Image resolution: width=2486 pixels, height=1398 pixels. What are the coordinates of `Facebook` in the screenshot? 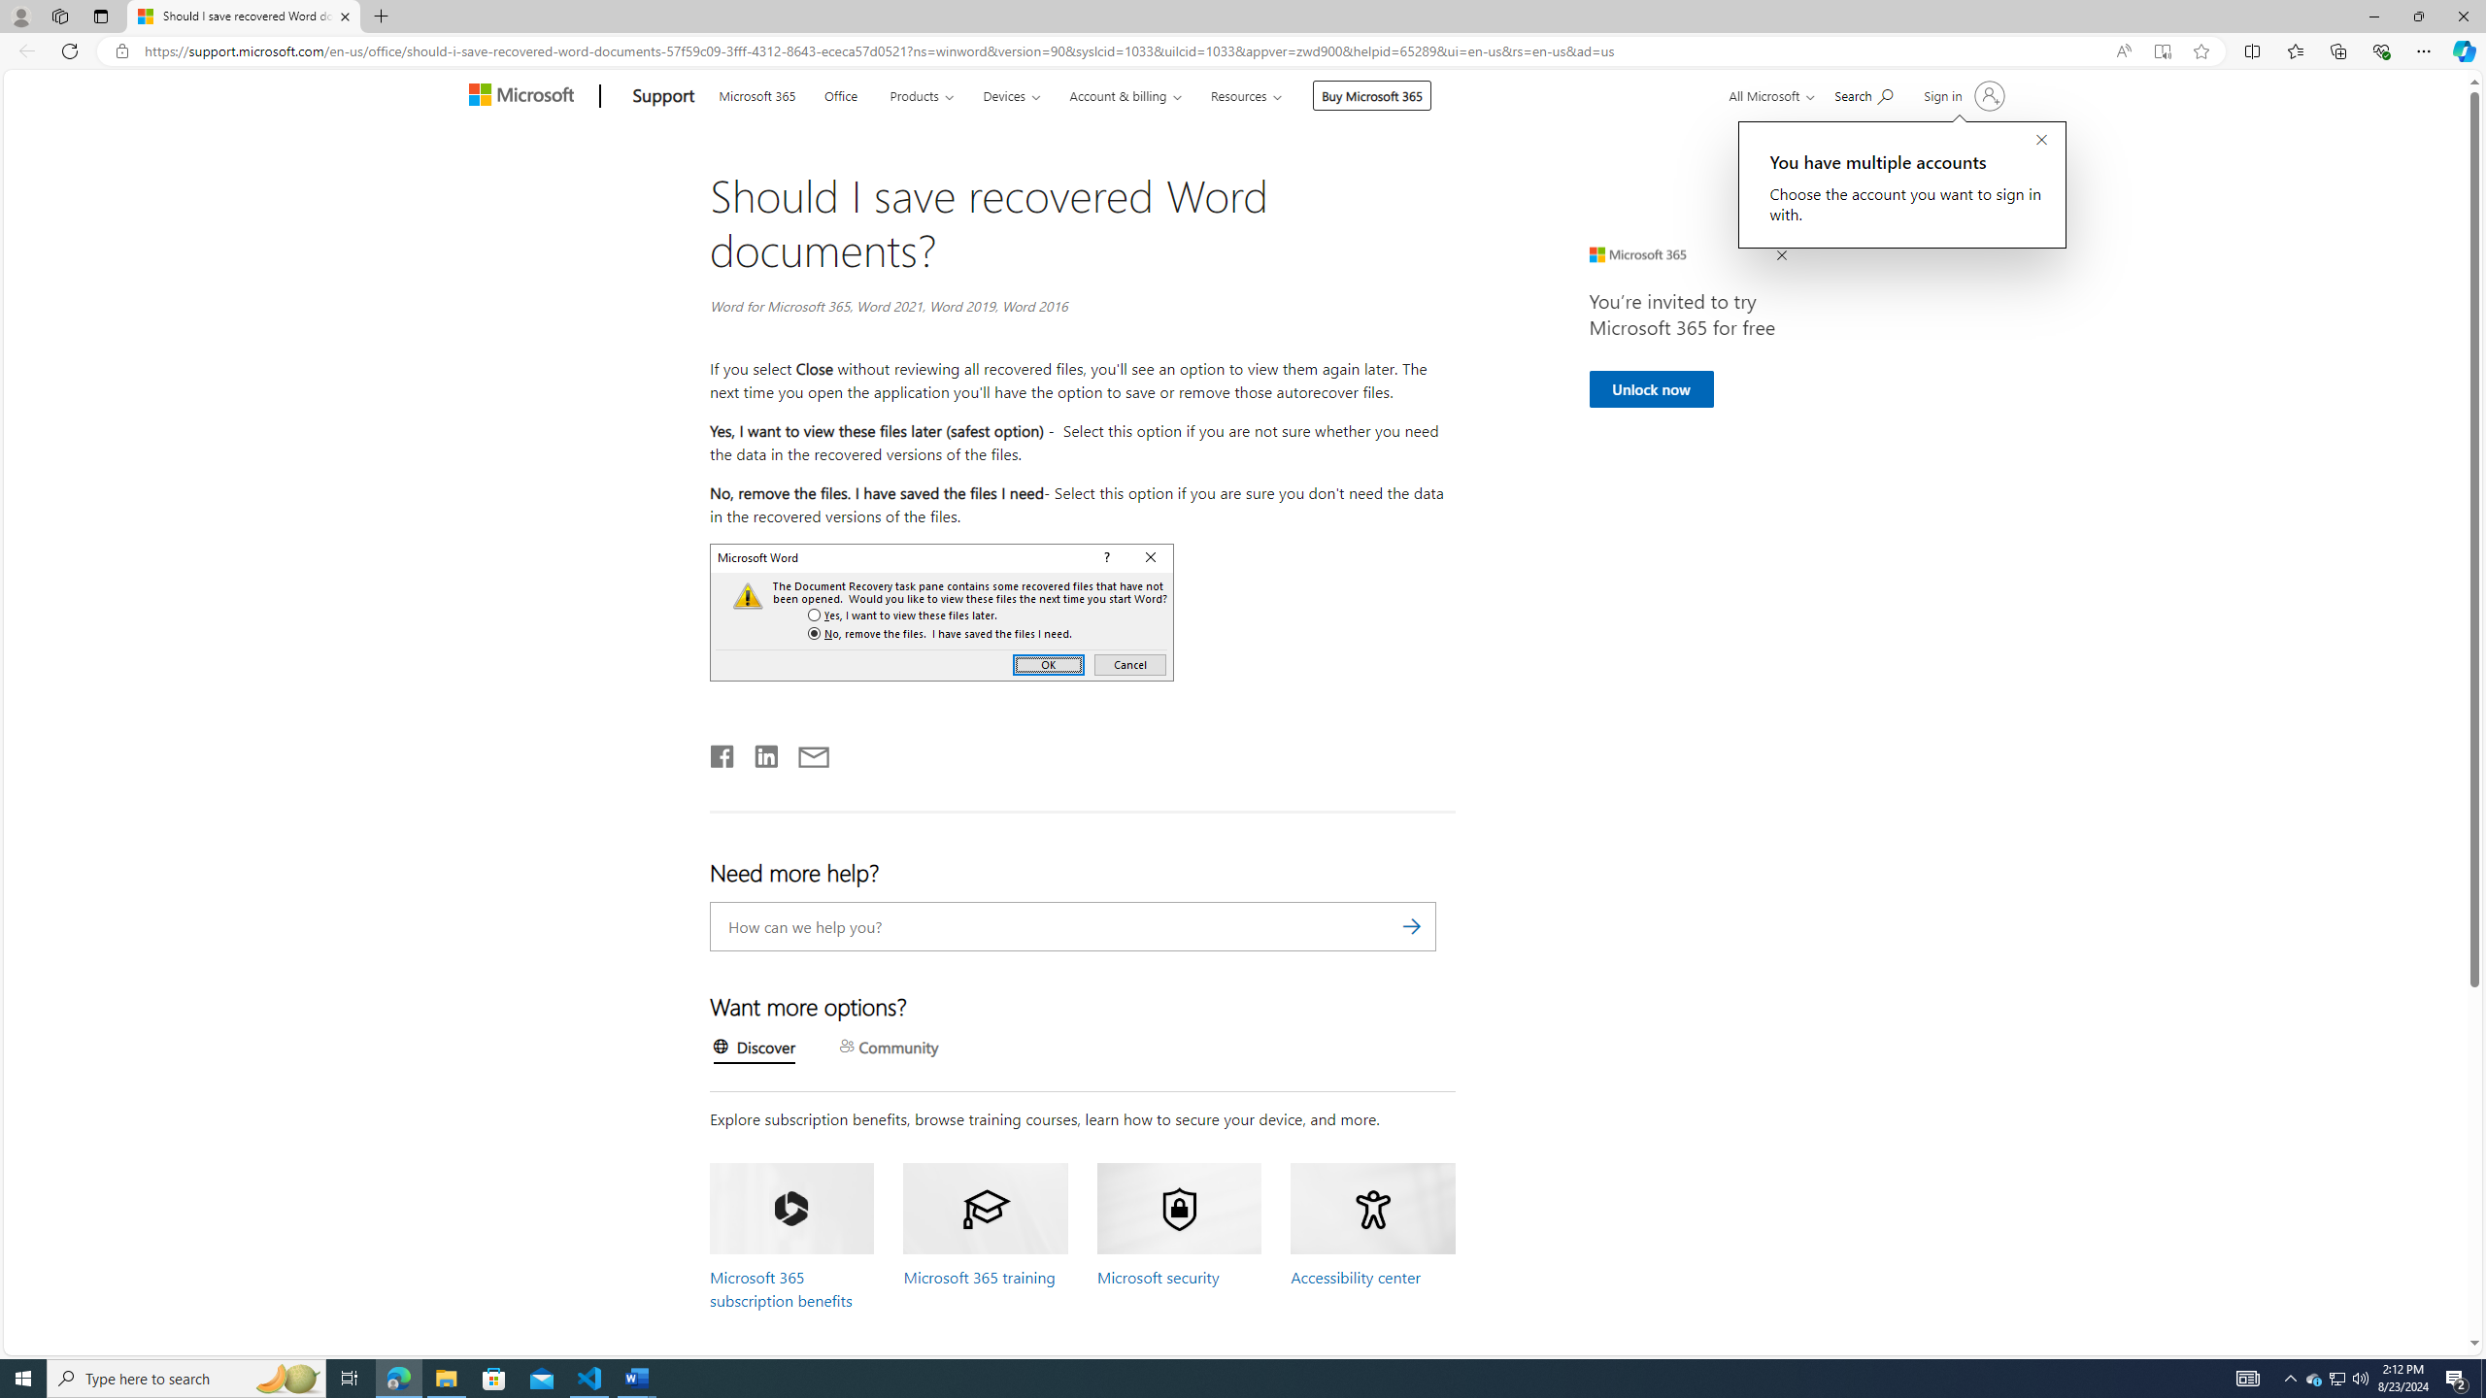 It's located at (722, 753).